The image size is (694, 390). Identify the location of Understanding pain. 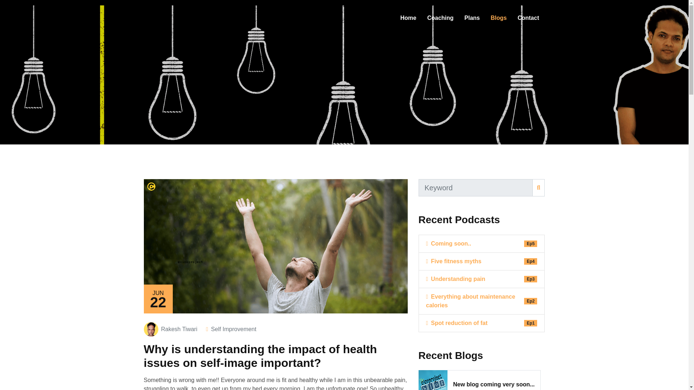
(455, 279).